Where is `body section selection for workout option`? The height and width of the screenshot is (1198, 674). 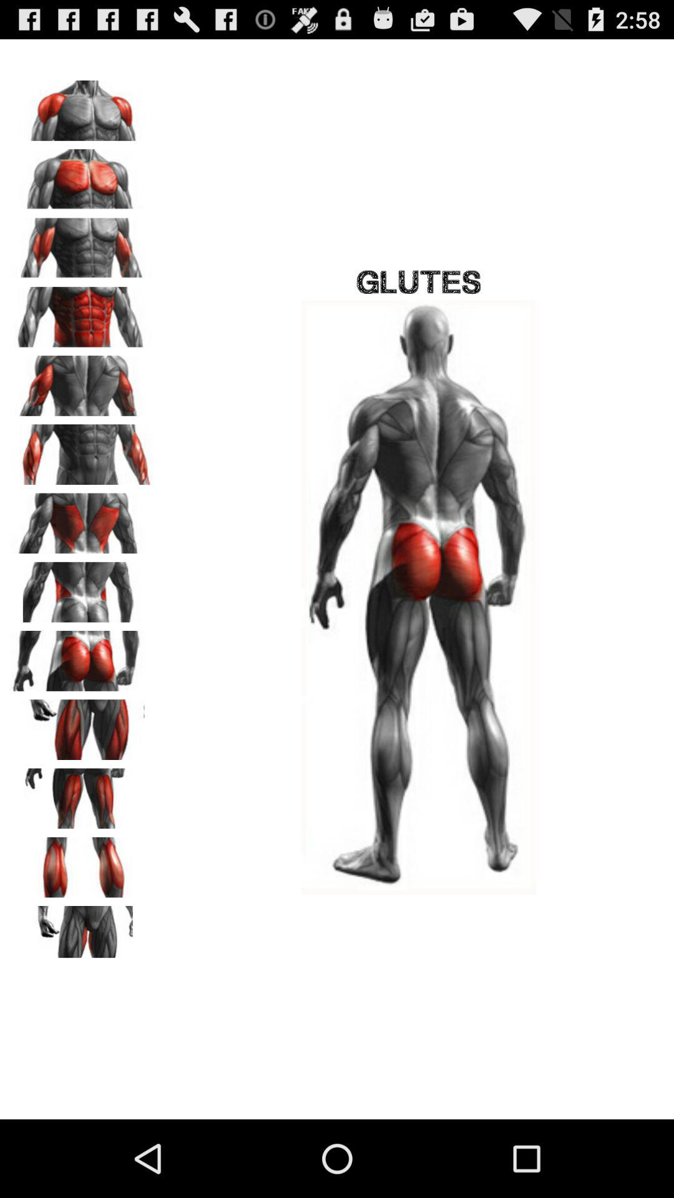 body section selection for workout option is located at coordinates (82, 656).